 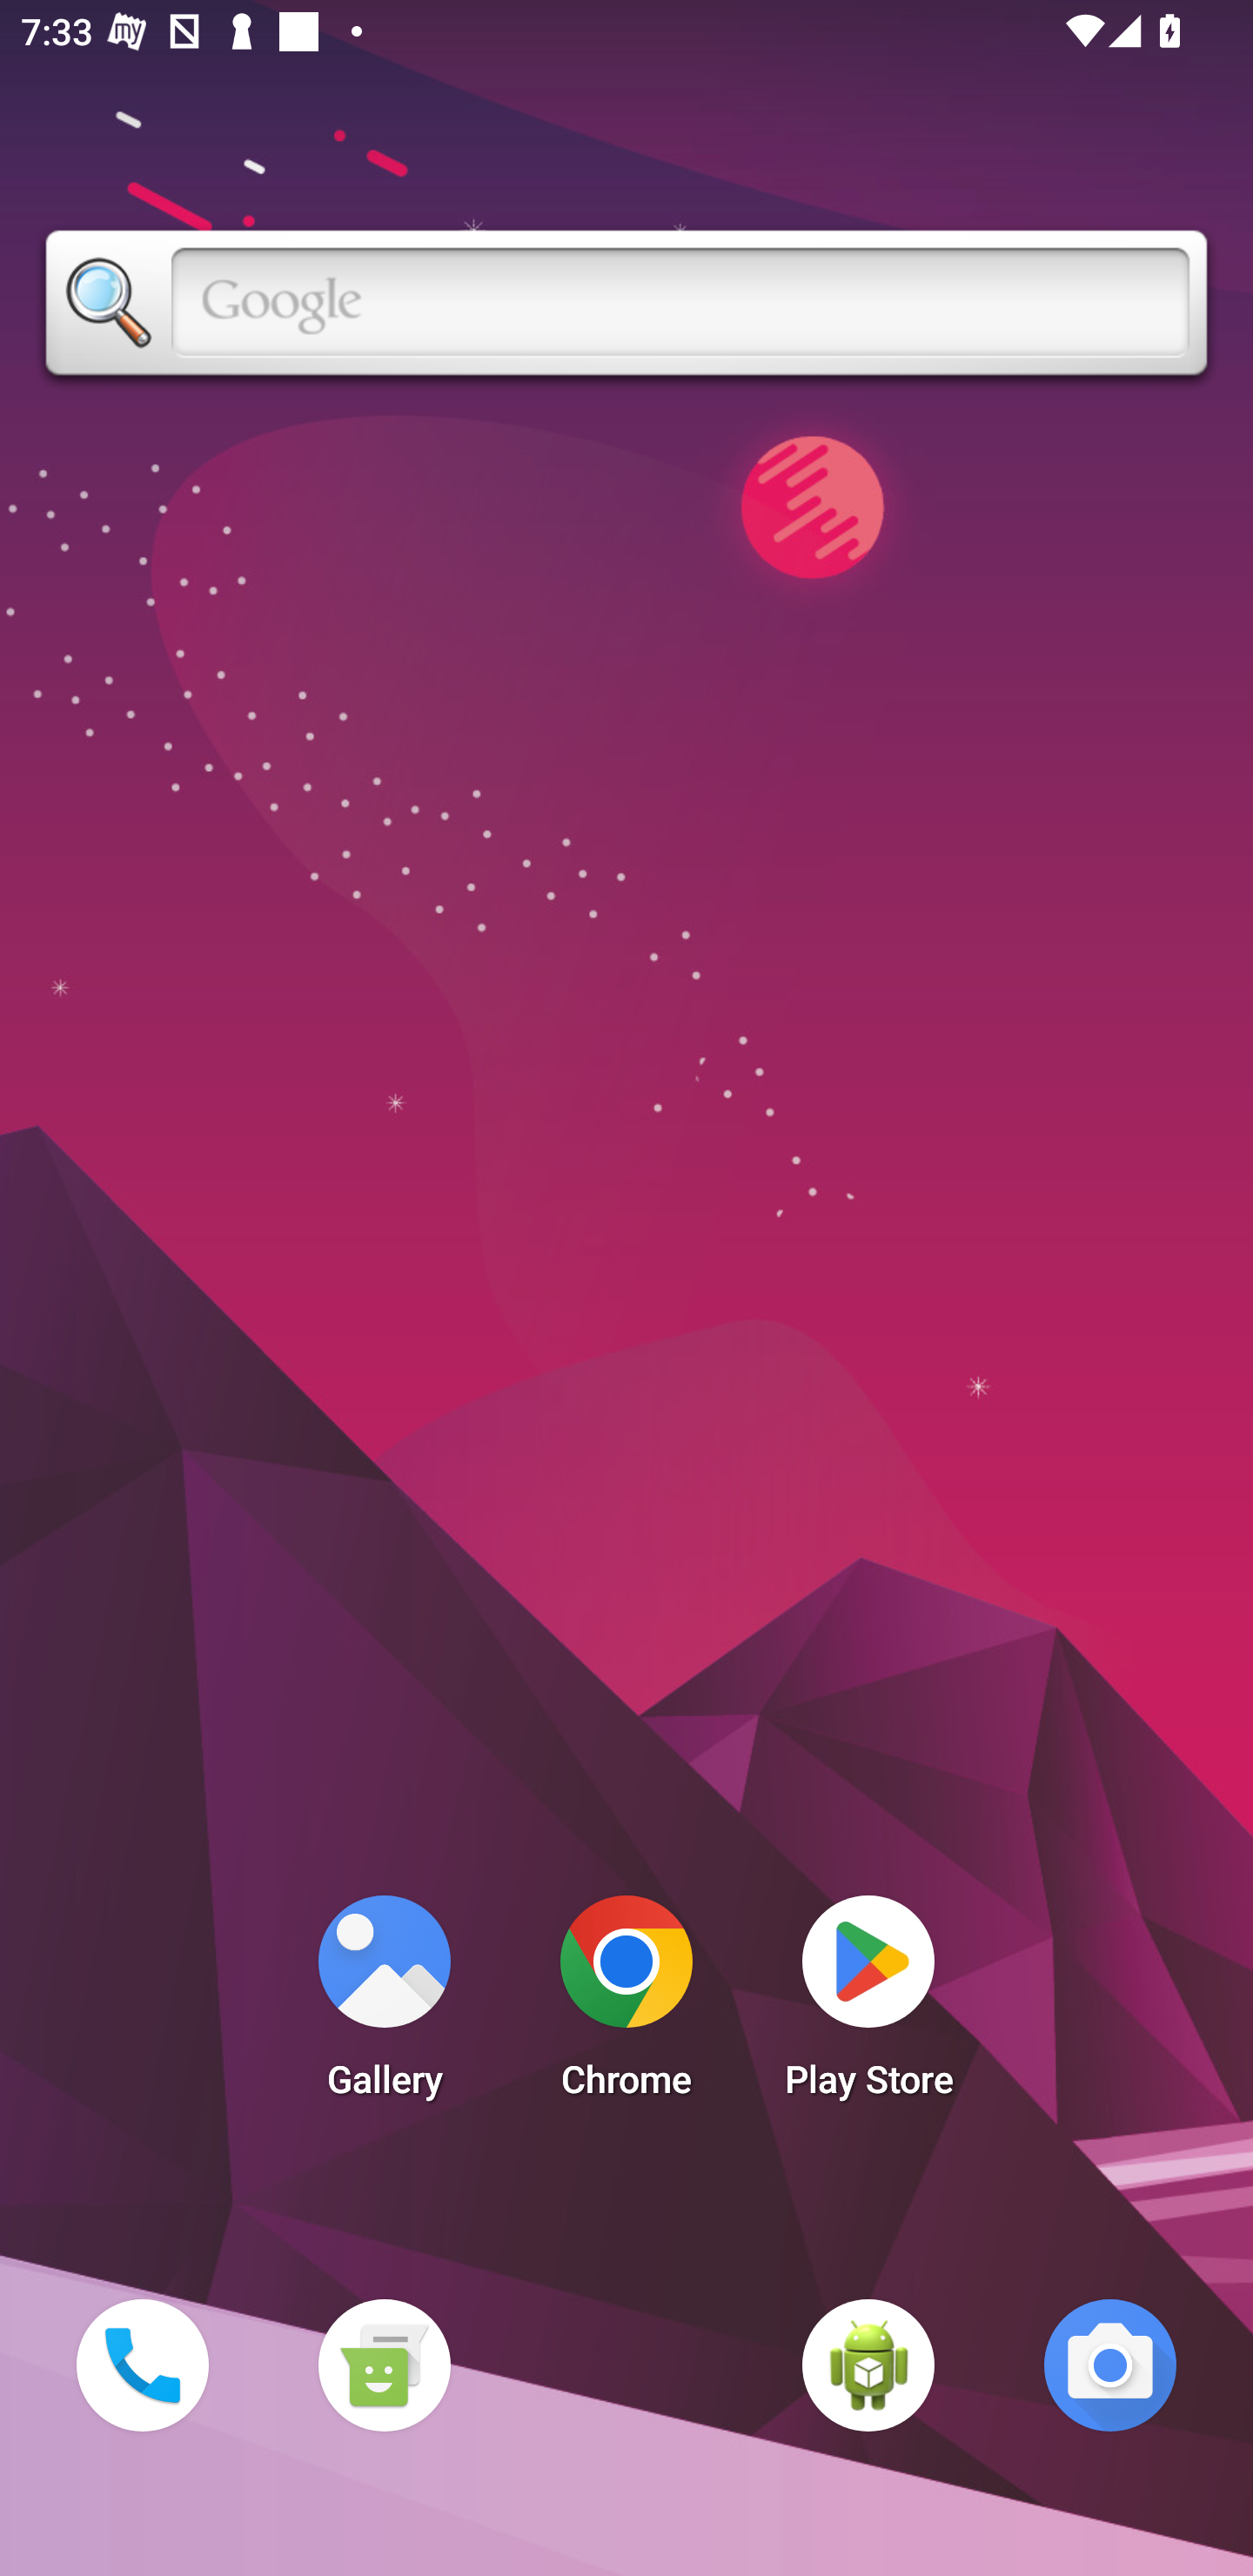 I want to click on Camera, so click(x=1110, y=2365).